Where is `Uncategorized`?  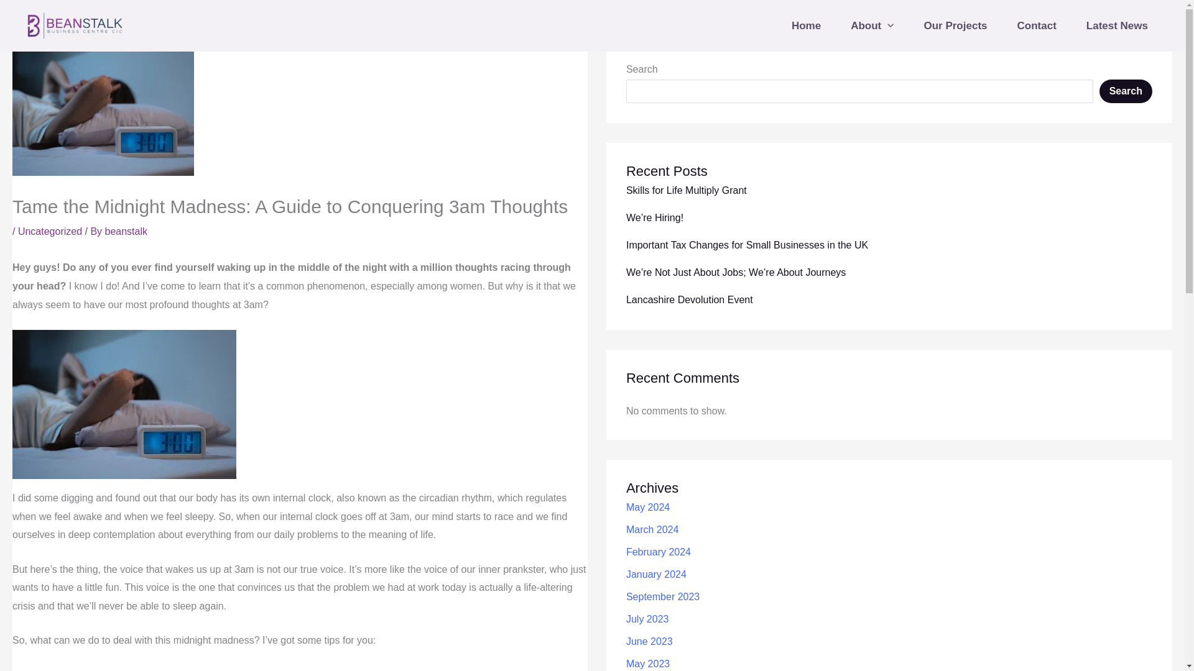 Uncategorized is located at coordinates (50, 231).